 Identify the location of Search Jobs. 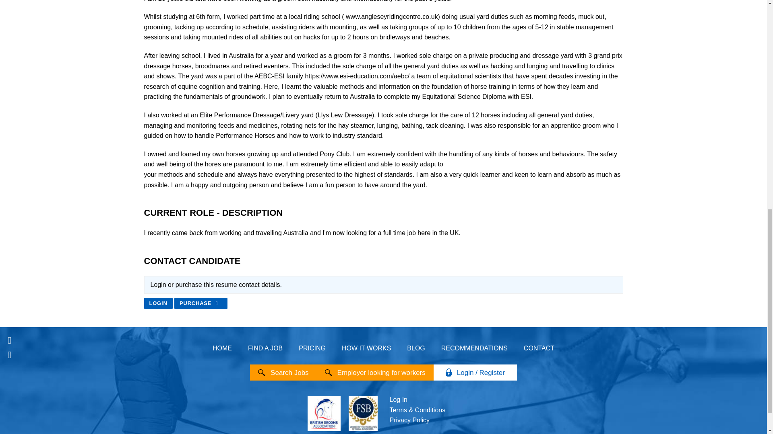
(289, 372).